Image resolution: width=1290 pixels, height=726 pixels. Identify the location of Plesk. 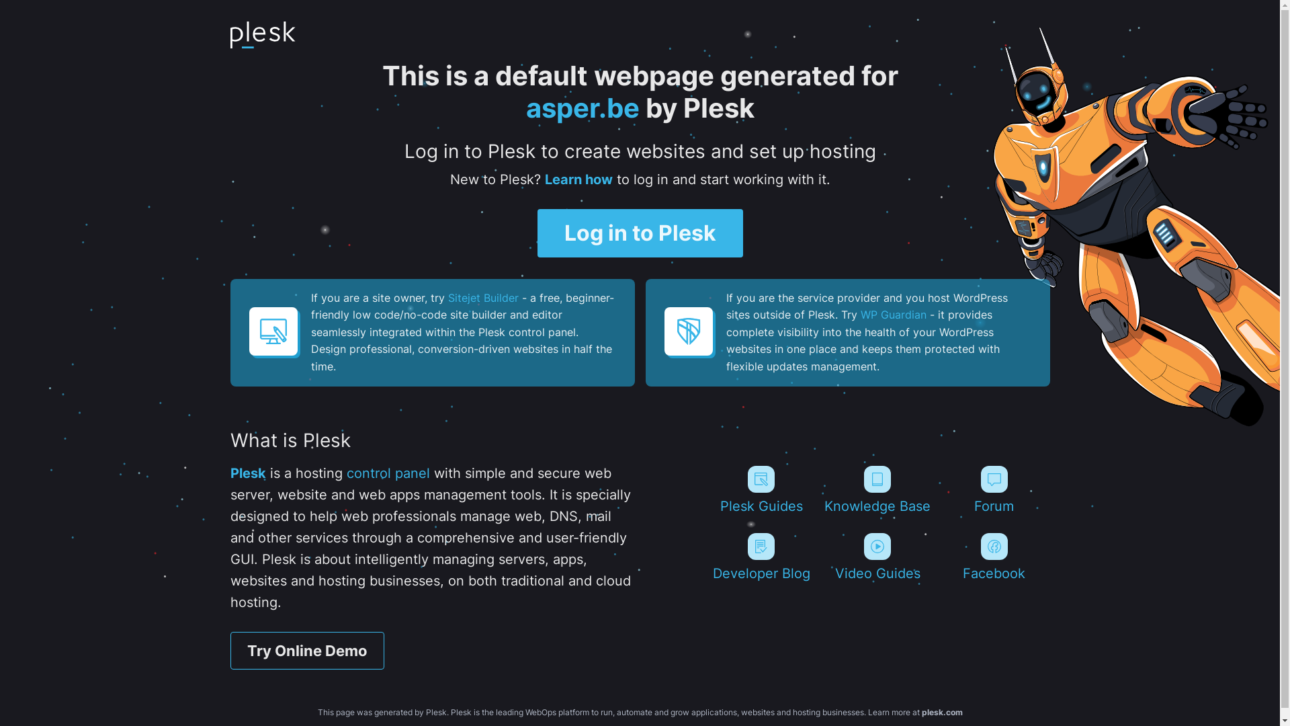
(247, 473).